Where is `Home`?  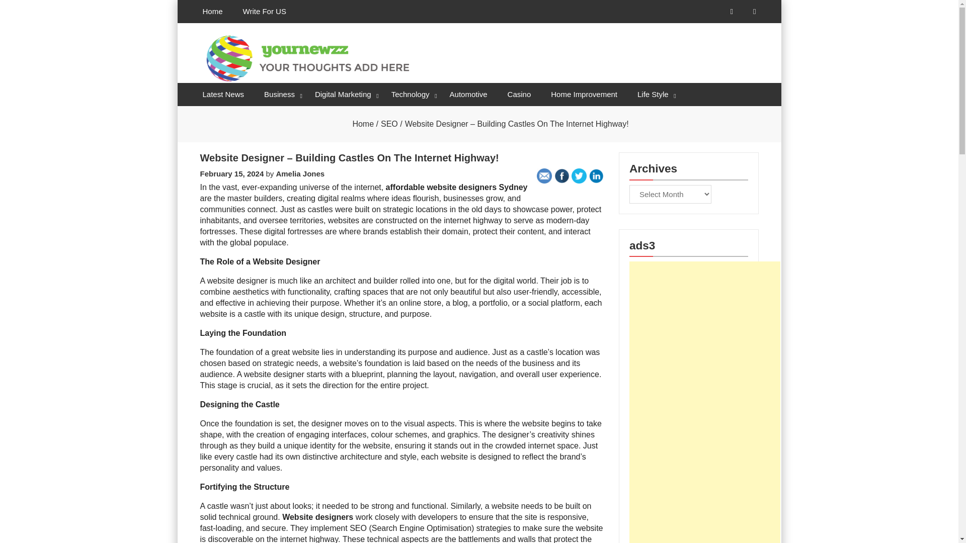 Home is located at coordinates (363, 124).